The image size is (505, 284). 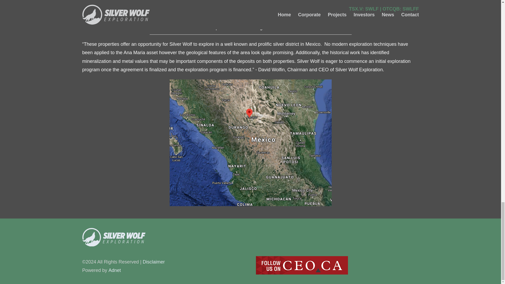 What do you see at coordinates (115, 270) in the screenshot?
I see `Adnet` at bounding box center [115, 270].